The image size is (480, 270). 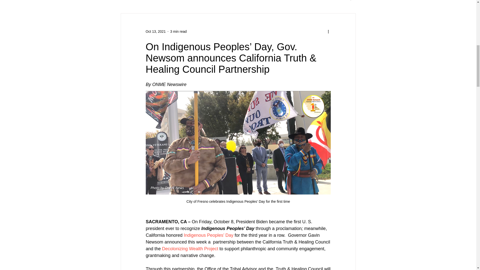 What do you see at coordinates (180, 0) in the screenshot?
I see `Podcast` at bounding box center [180, 0].